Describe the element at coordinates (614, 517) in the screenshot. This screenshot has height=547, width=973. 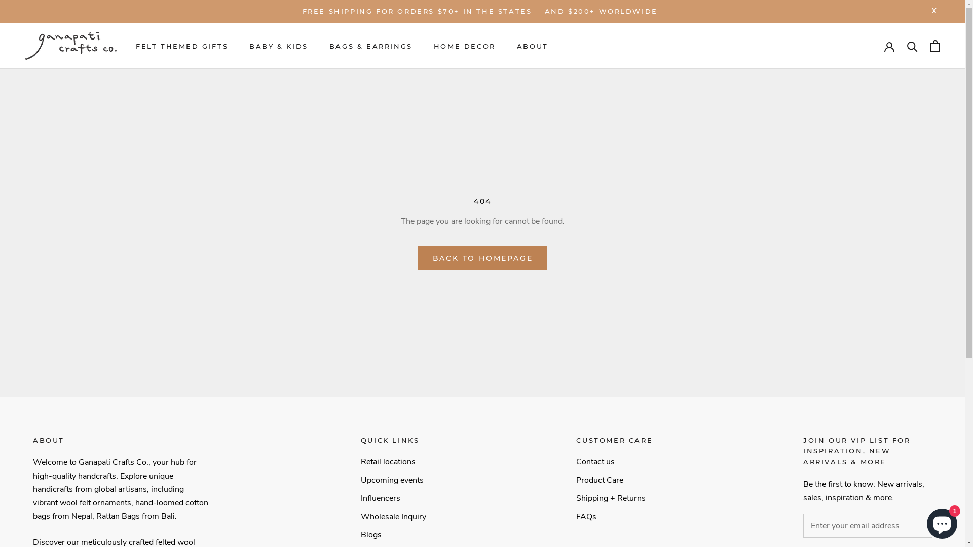
I see `FAQs` at that location.